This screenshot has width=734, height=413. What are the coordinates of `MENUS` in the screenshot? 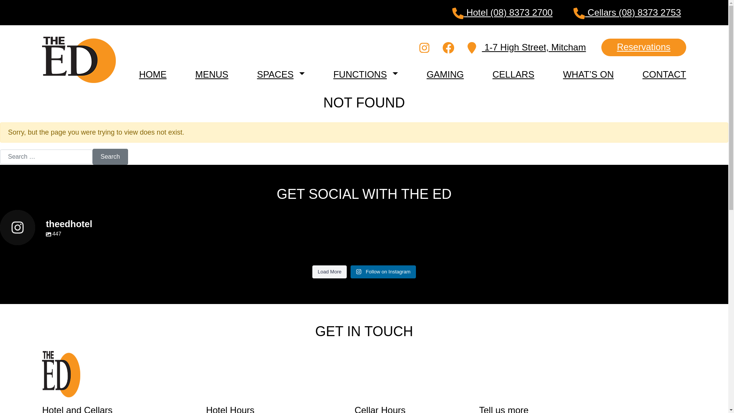 It's located at (212, 74).